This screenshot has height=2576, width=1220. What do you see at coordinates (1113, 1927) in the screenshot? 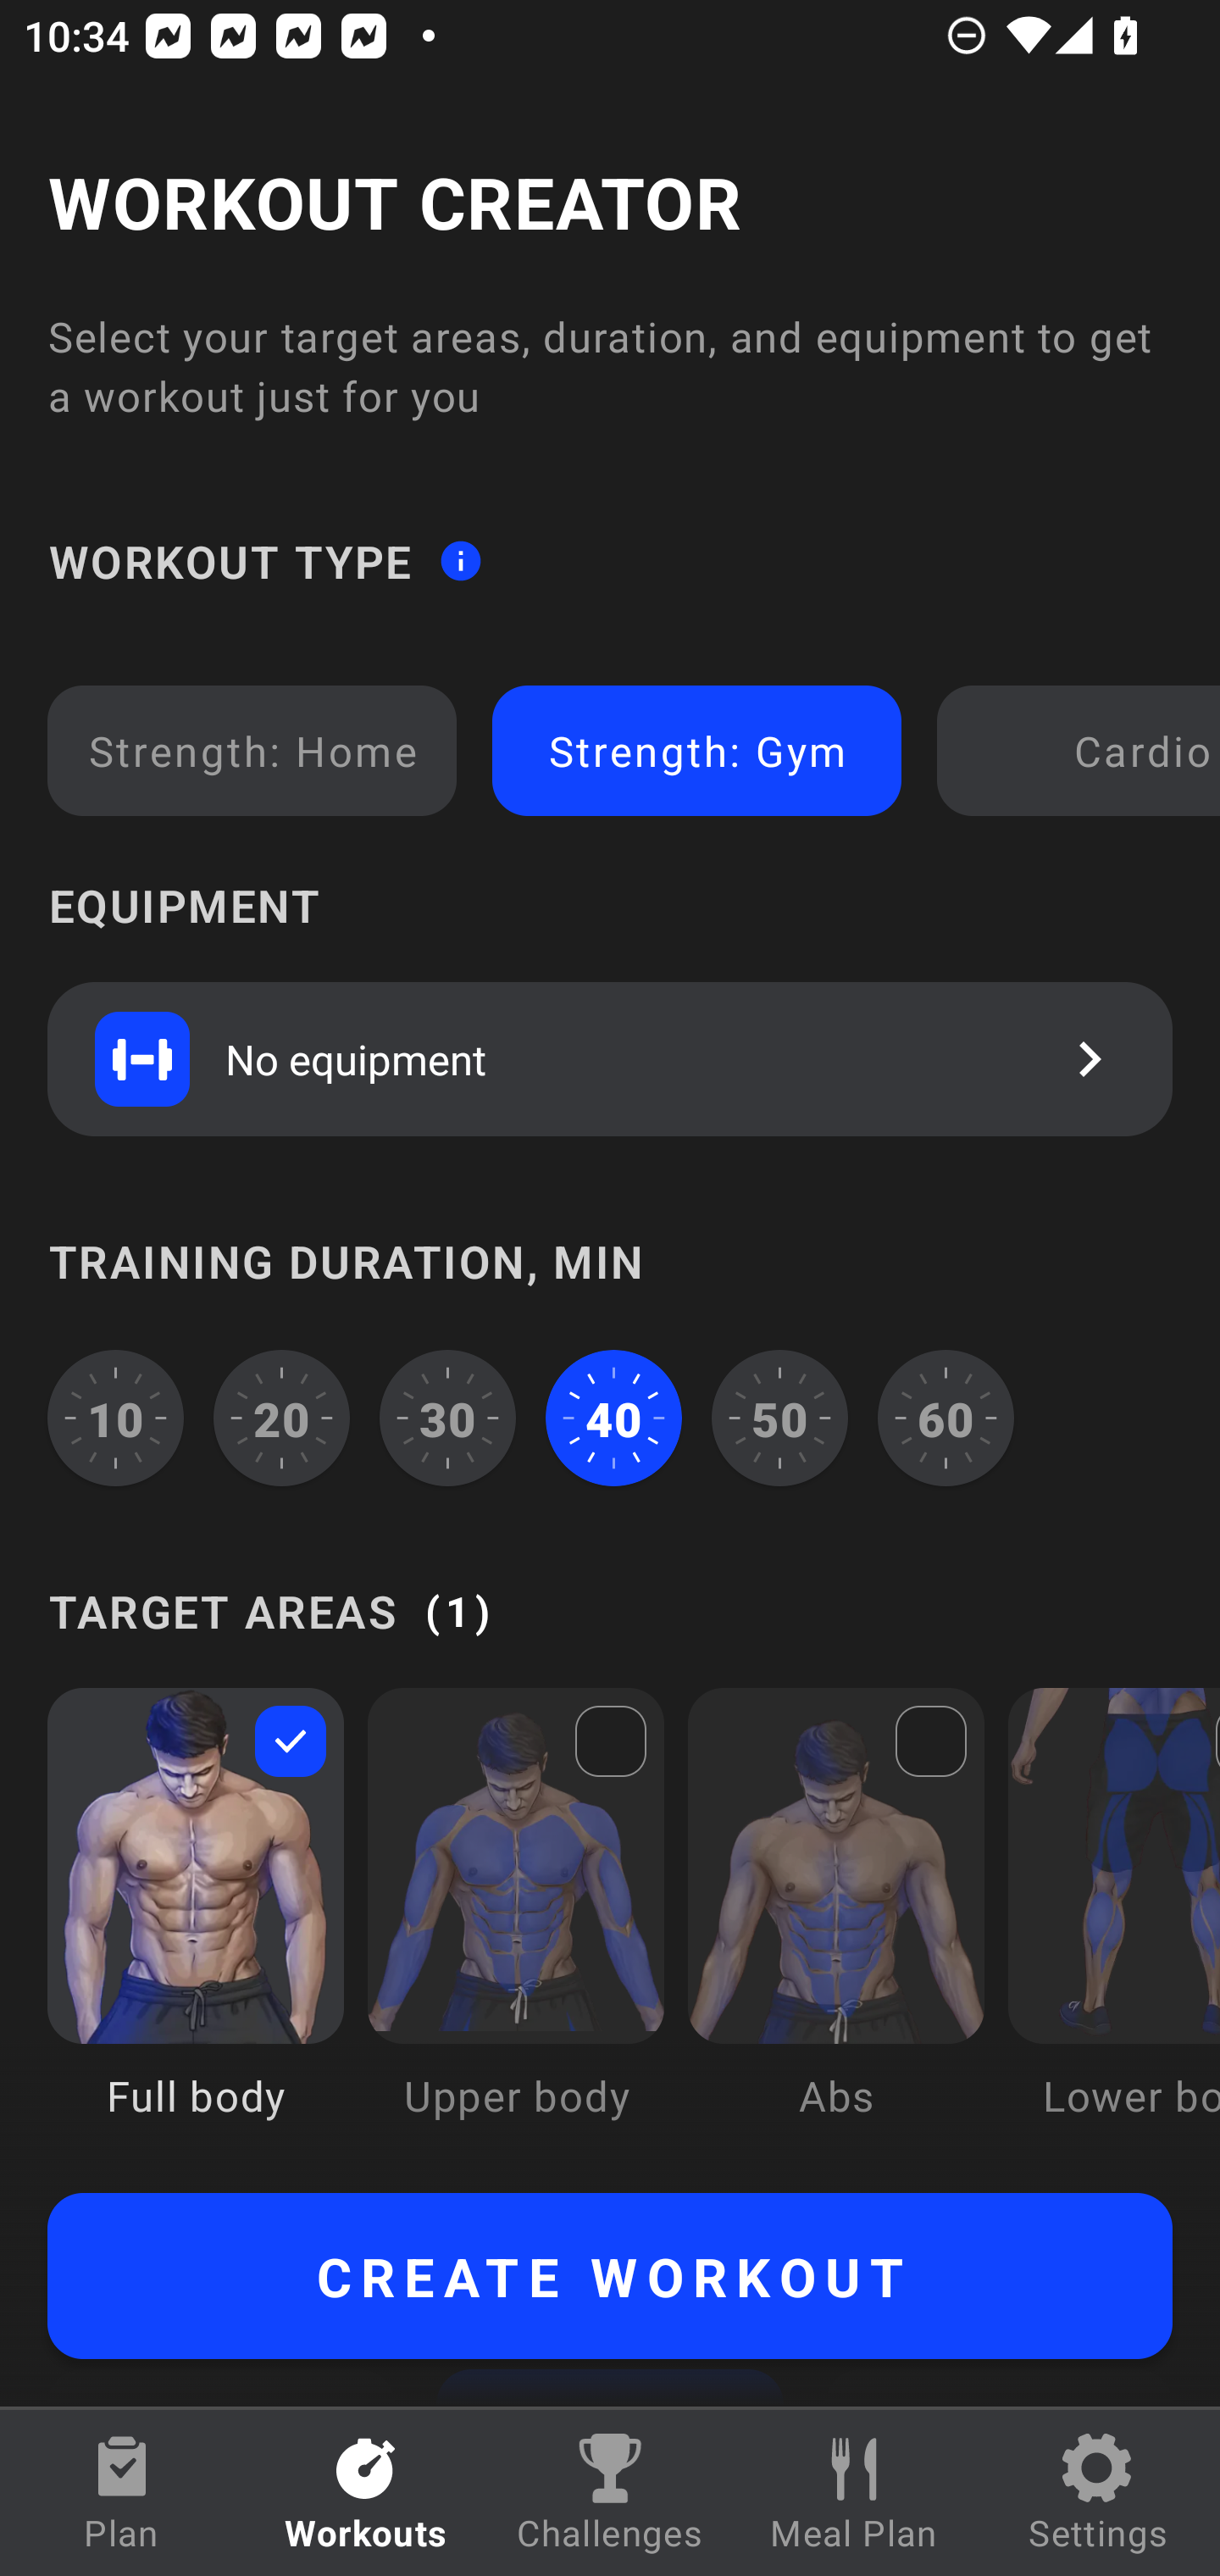
I see `Lower body` at bounding box center [1113, 1927].